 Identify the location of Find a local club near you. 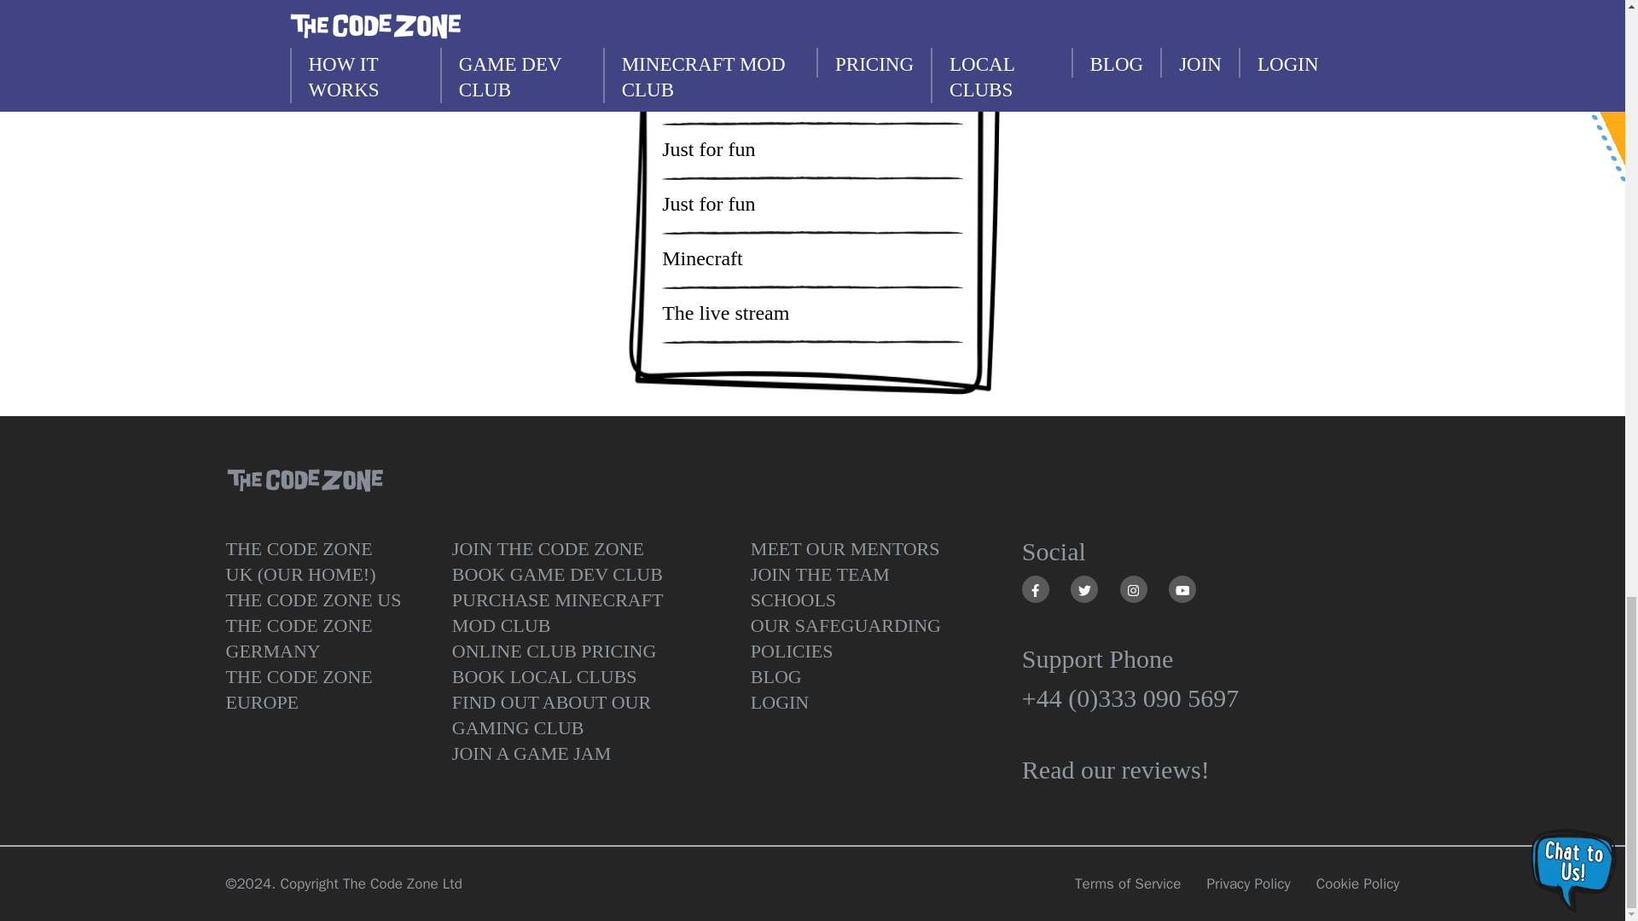
(577, 676).